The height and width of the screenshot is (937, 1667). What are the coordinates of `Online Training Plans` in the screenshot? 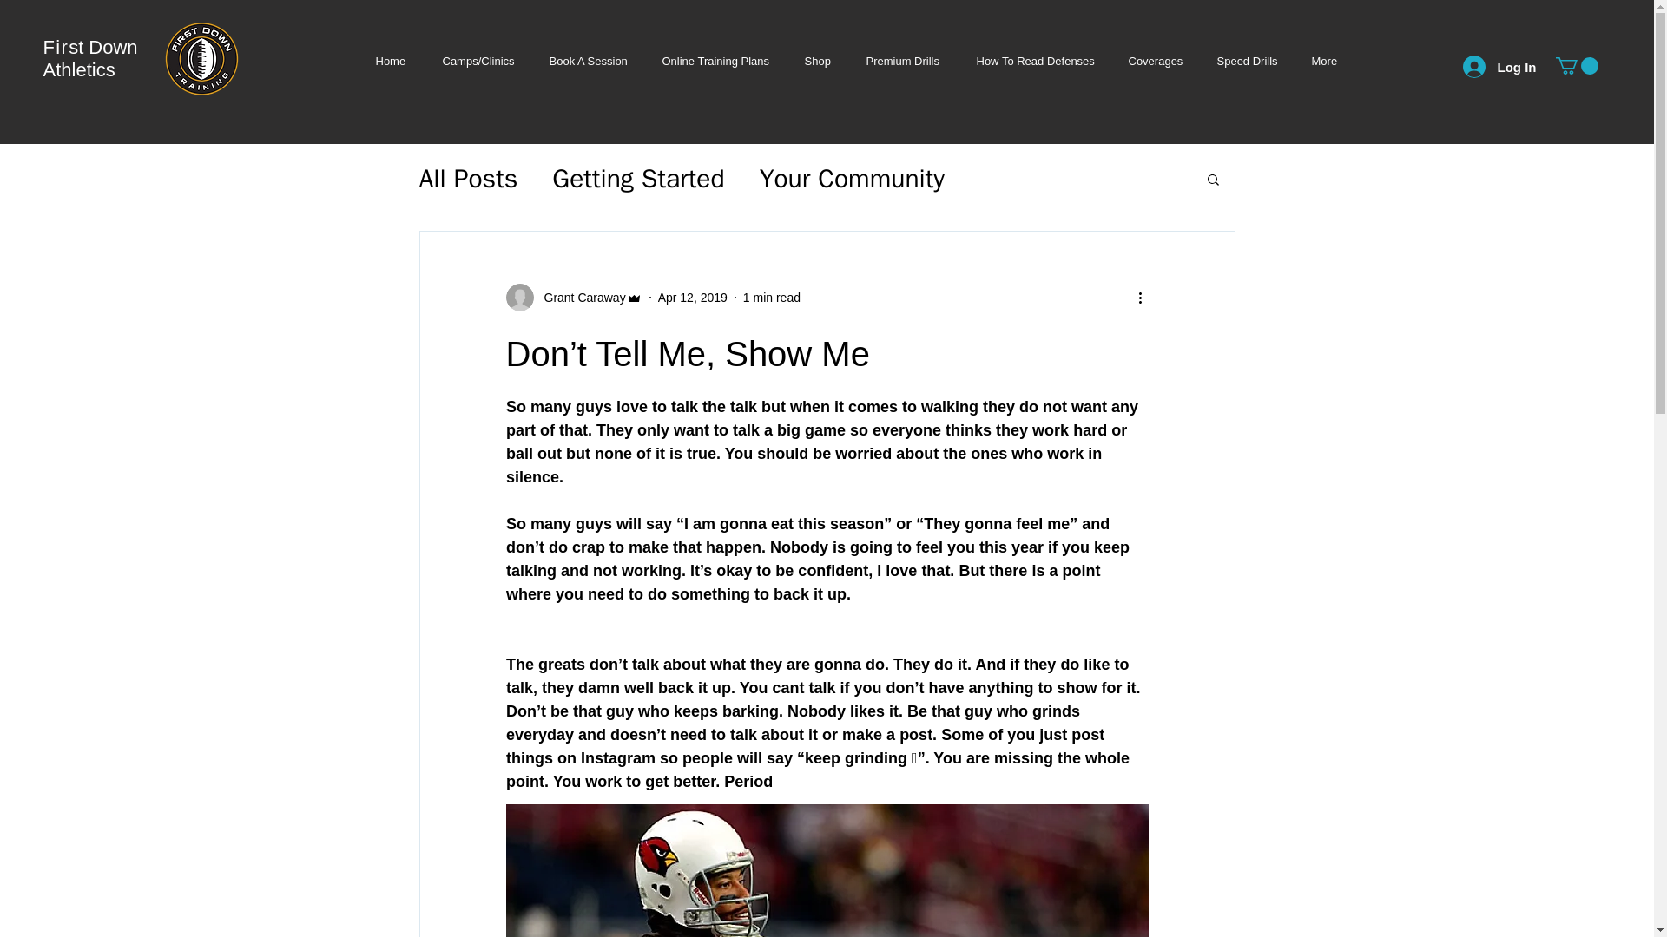 It's located at (715, 61).